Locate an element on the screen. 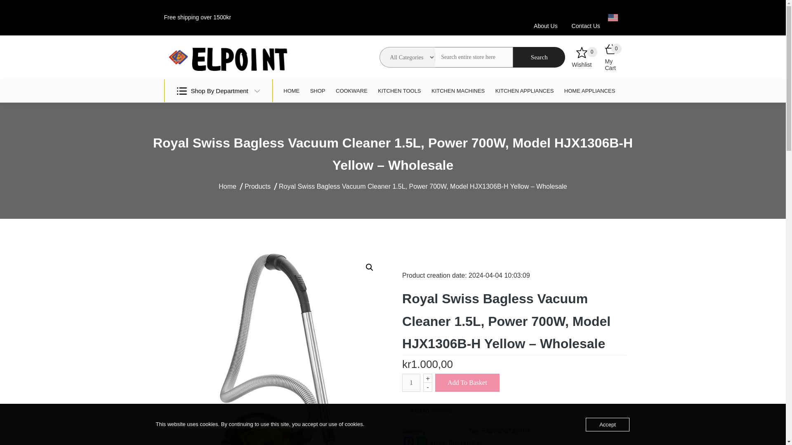 The image size is (792, 445). My Wishlist is located at coordinates (582, 54).